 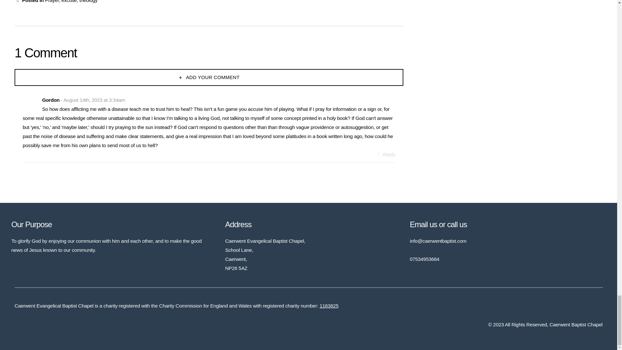 I want to click on Prayer, so click(x=52, y=1).